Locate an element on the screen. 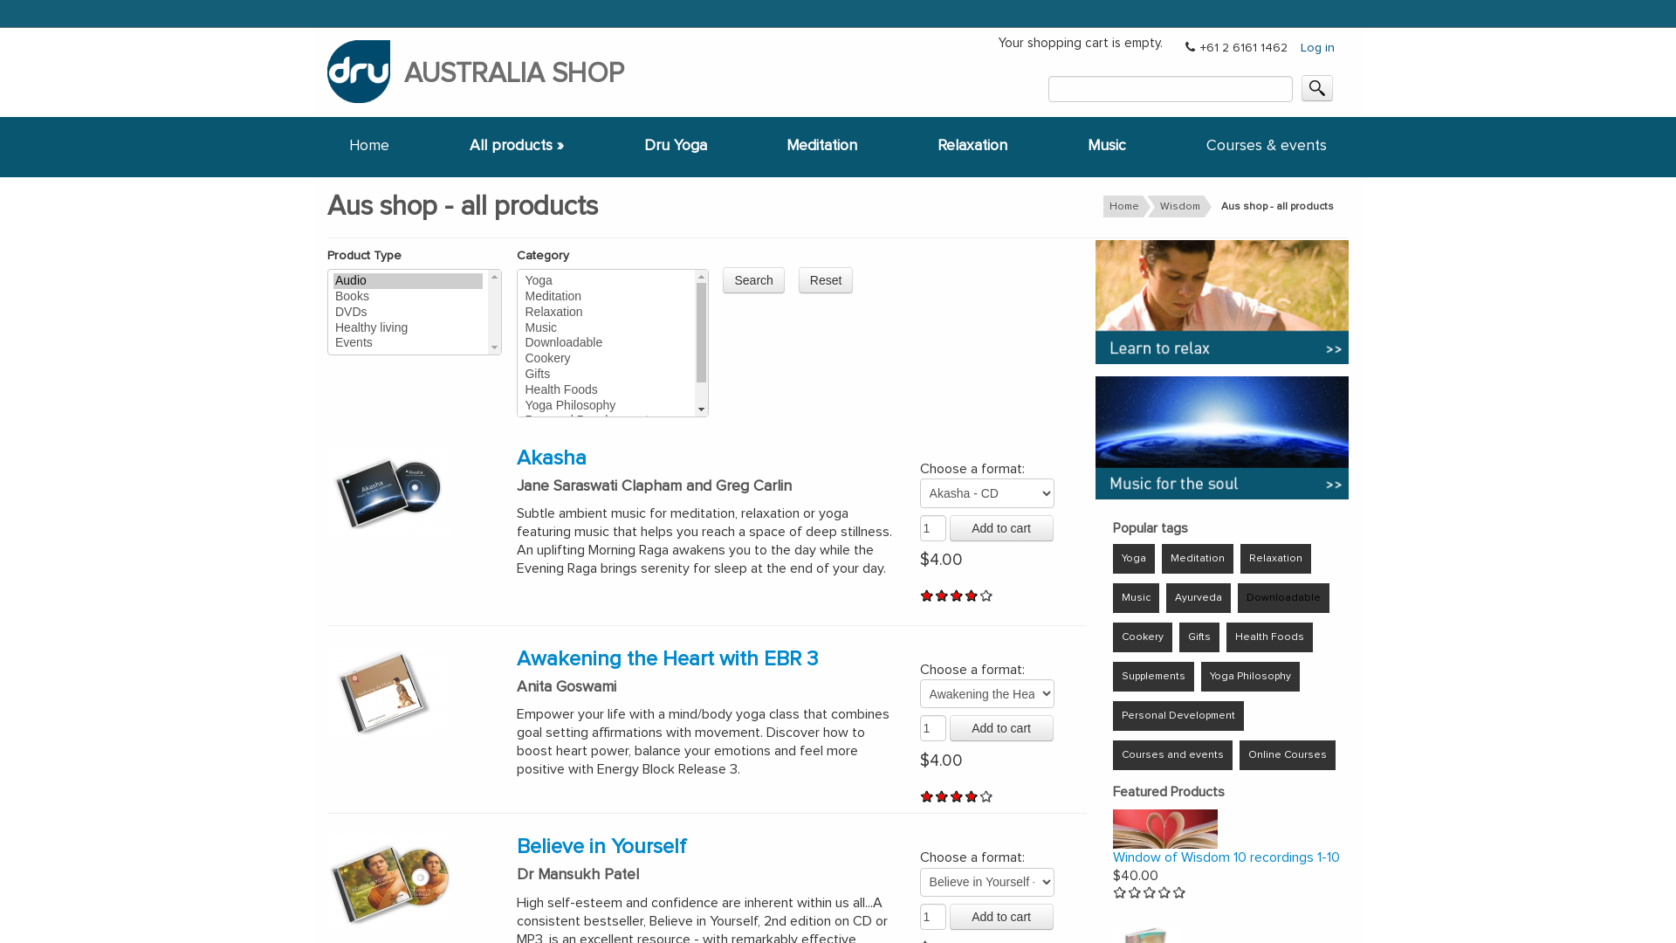  Home is located at coordinates (369, 143).